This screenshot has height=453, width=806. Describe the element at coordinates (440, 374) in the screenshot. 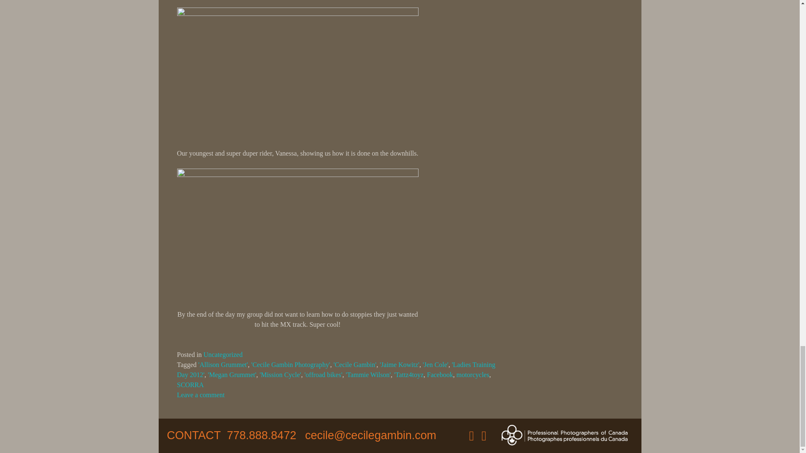

I see `Facebook` at that location.